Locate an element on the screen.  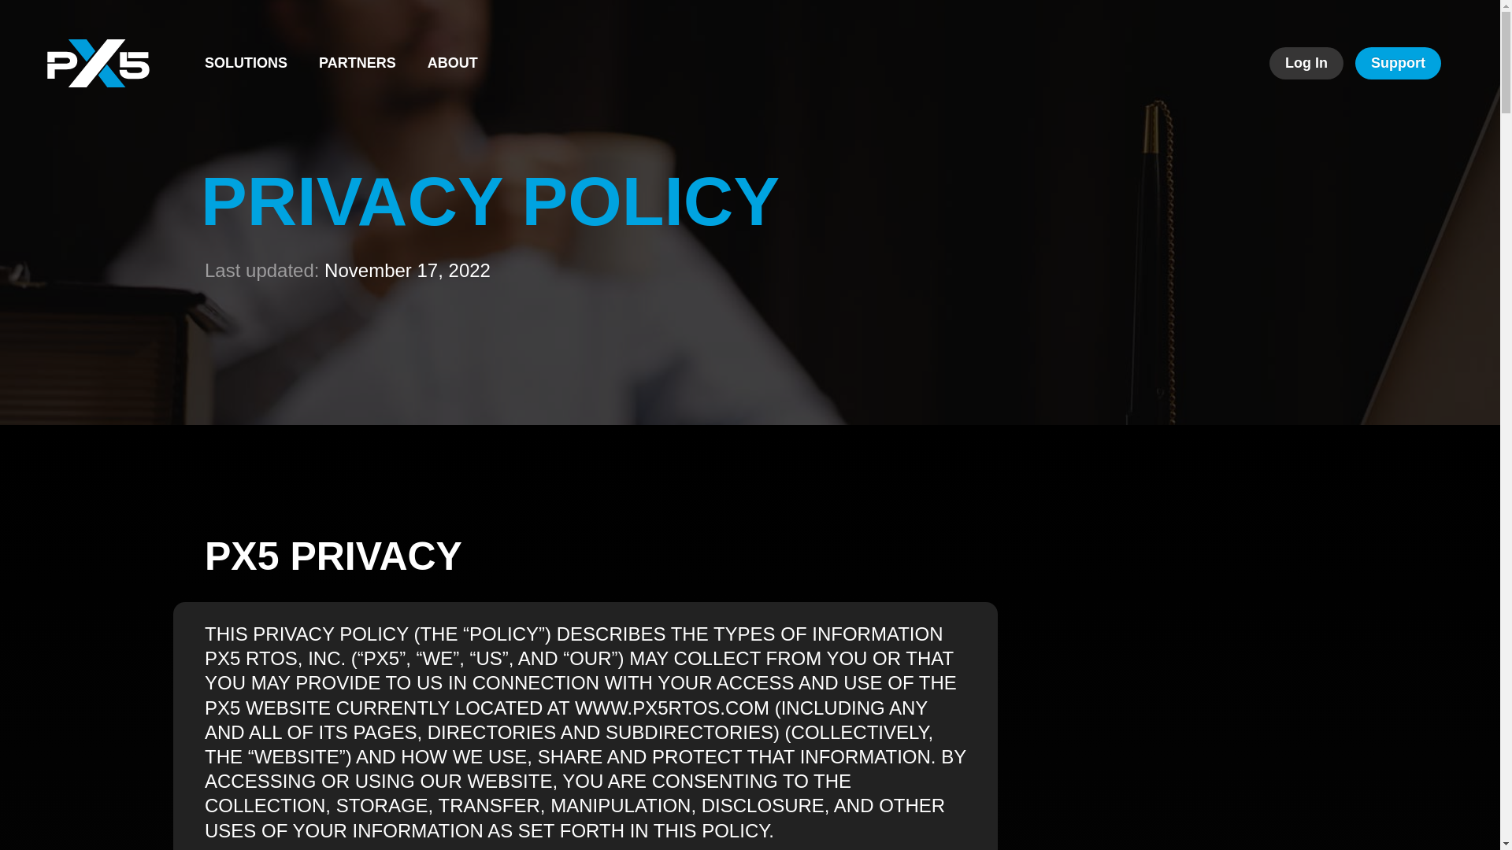
Support is located at coordinates (1397, 63).